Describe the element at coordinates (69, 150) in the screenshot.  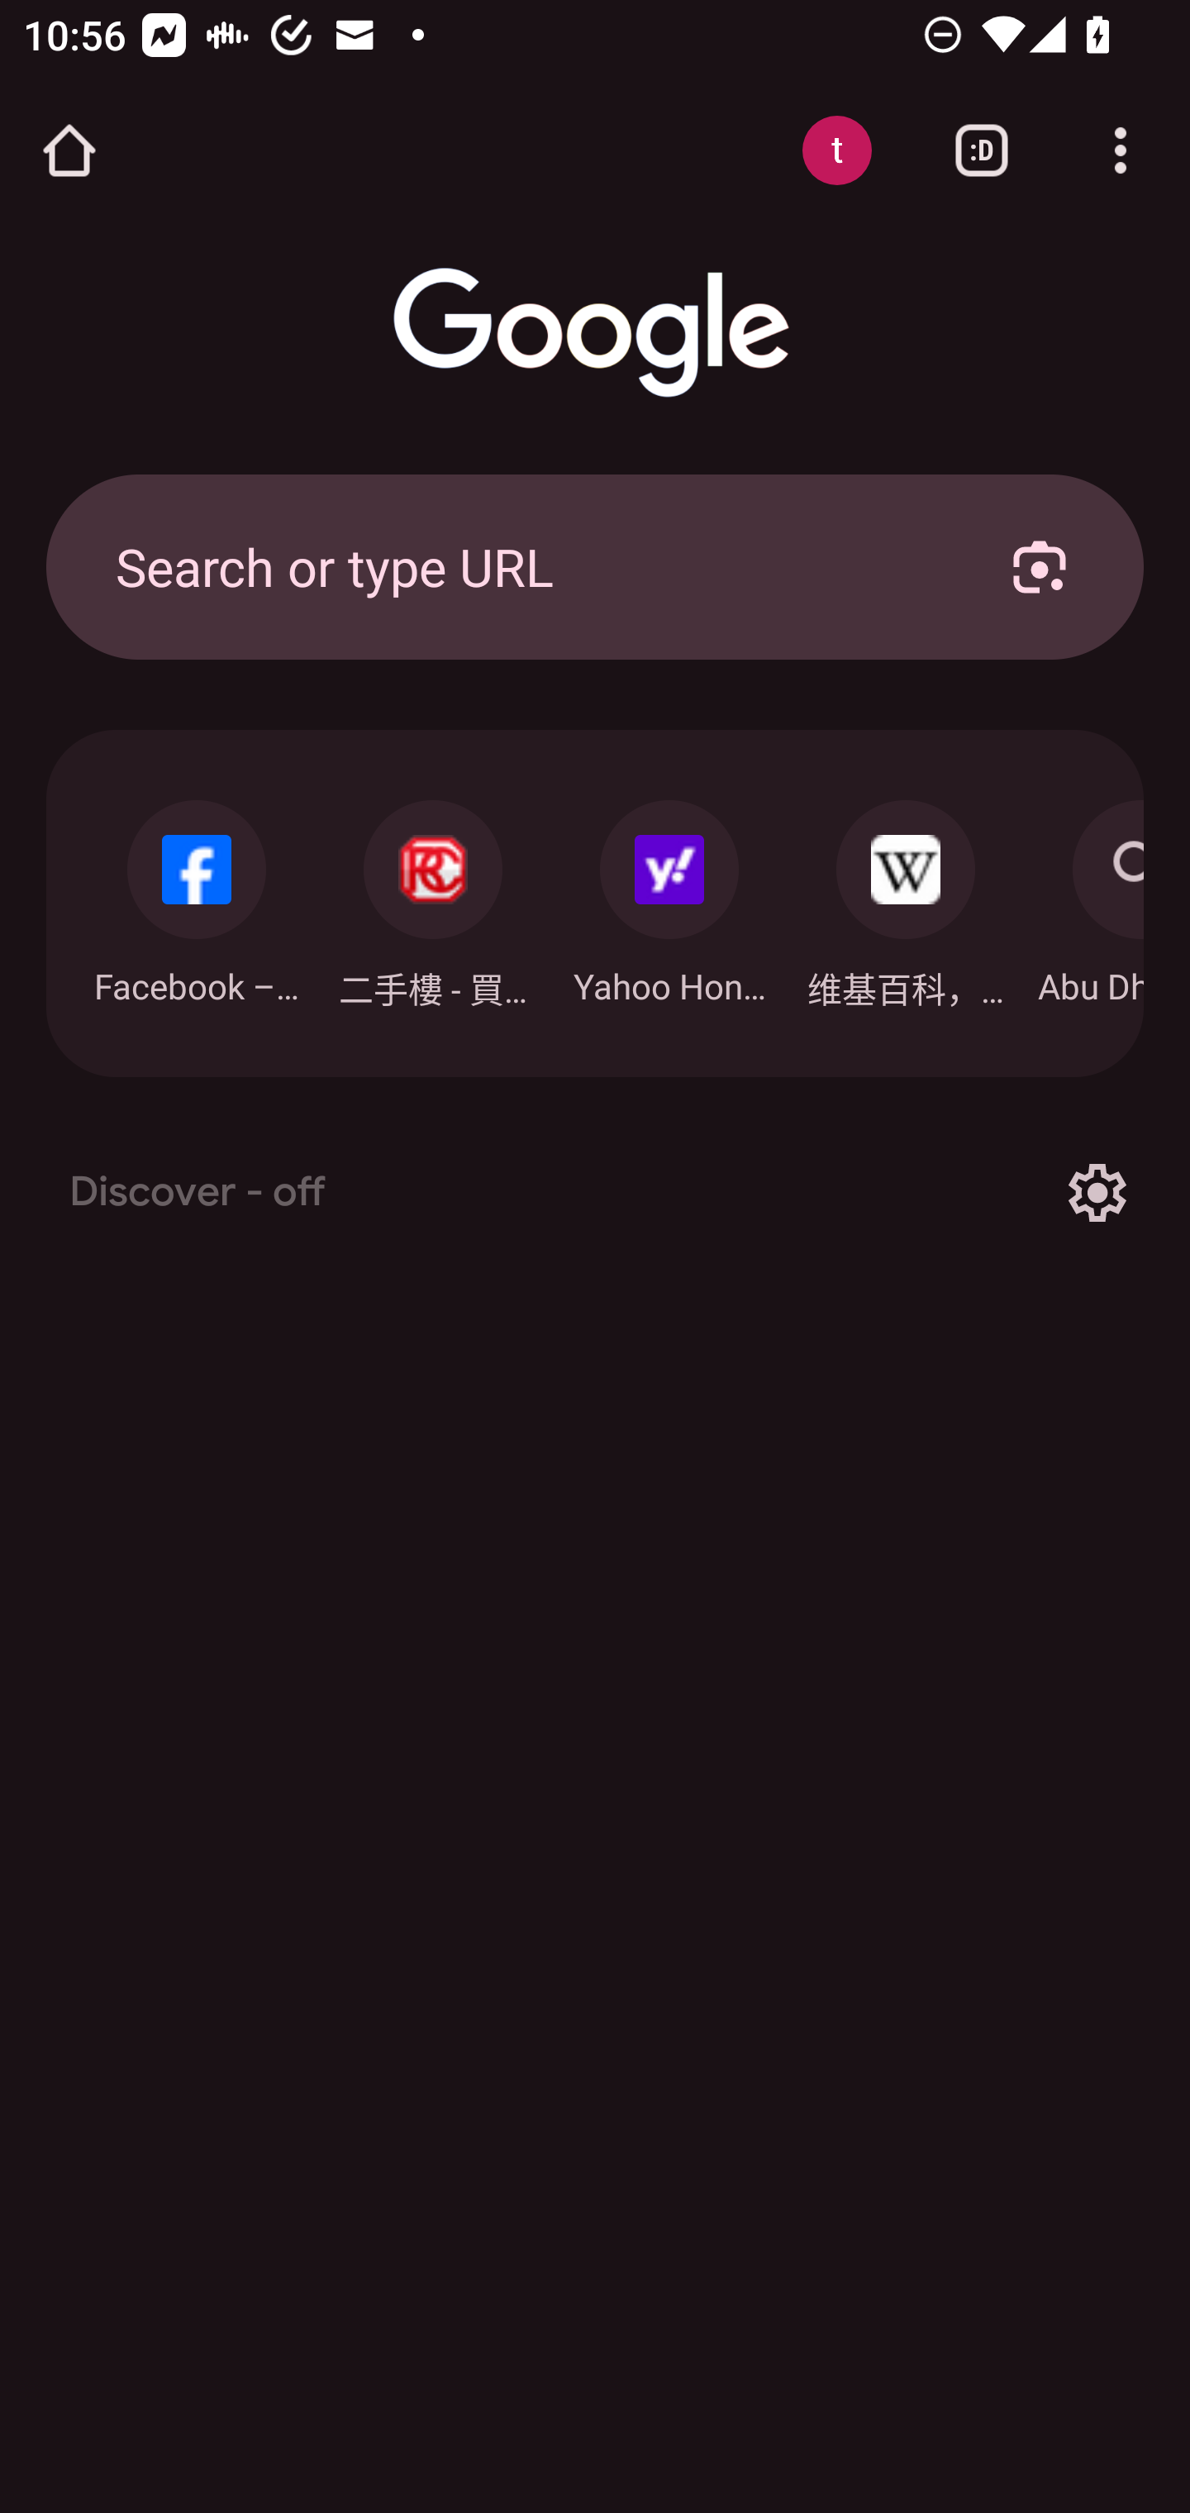
I see `Open the home page` at that location.